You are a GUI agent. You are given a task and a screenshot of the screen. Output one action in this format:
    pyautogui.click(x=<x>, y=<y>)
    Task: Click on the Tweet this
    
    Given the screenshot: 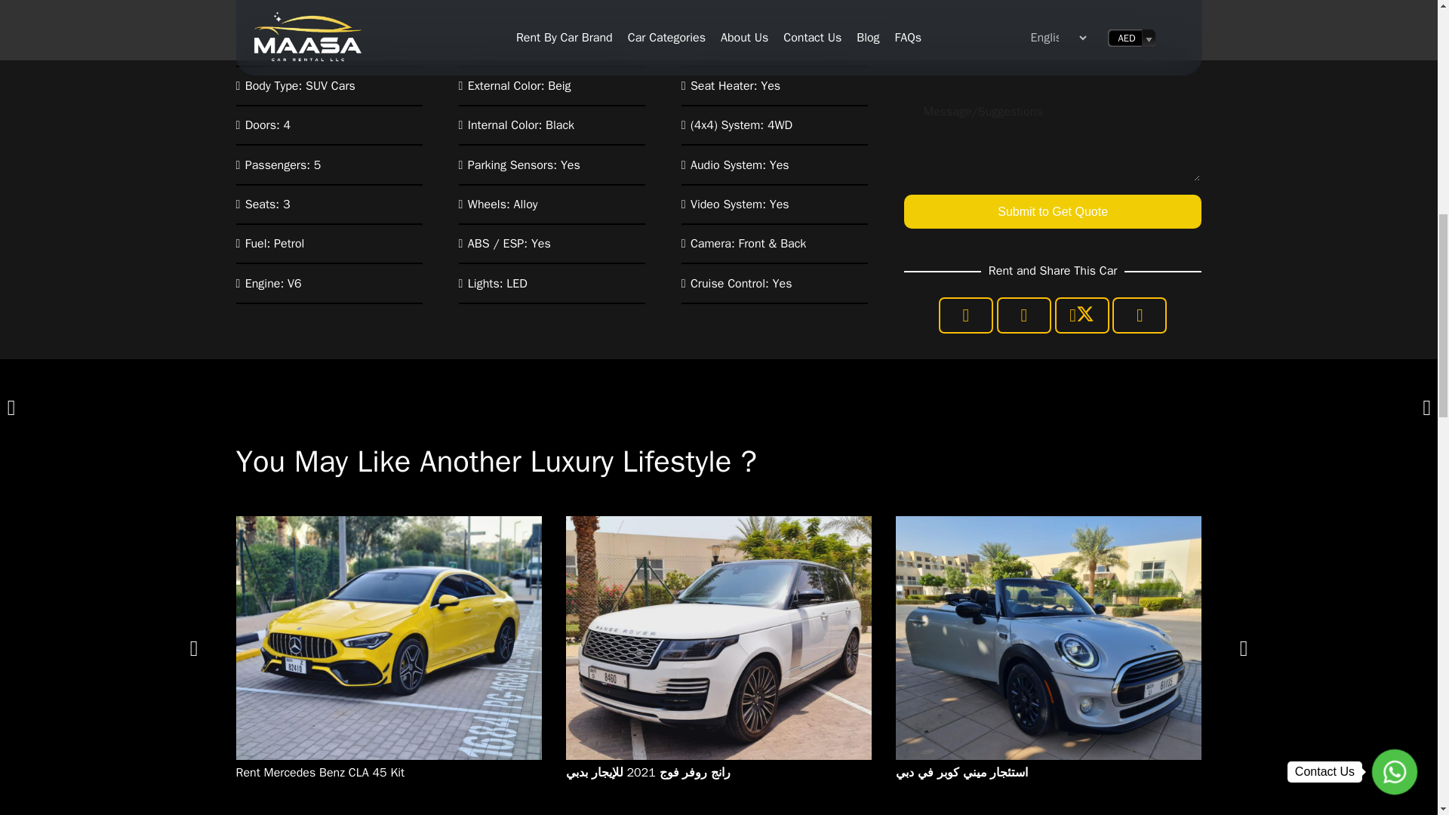 What is the action you would take?
    pyautogui.click(x=1082, y=315)
    